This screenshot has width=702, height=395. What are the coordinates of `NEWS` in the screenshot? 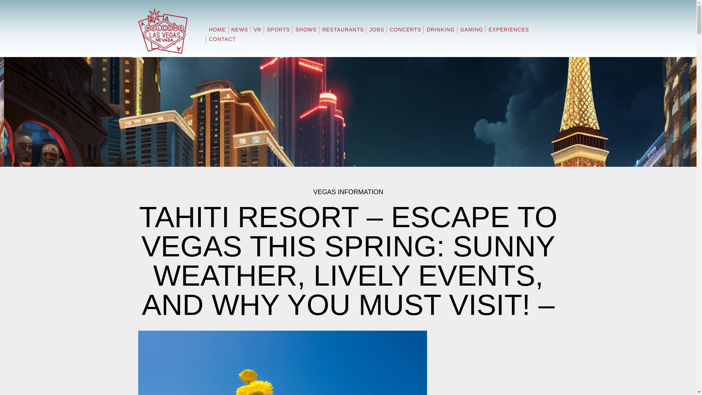 It's located at (239, 32).